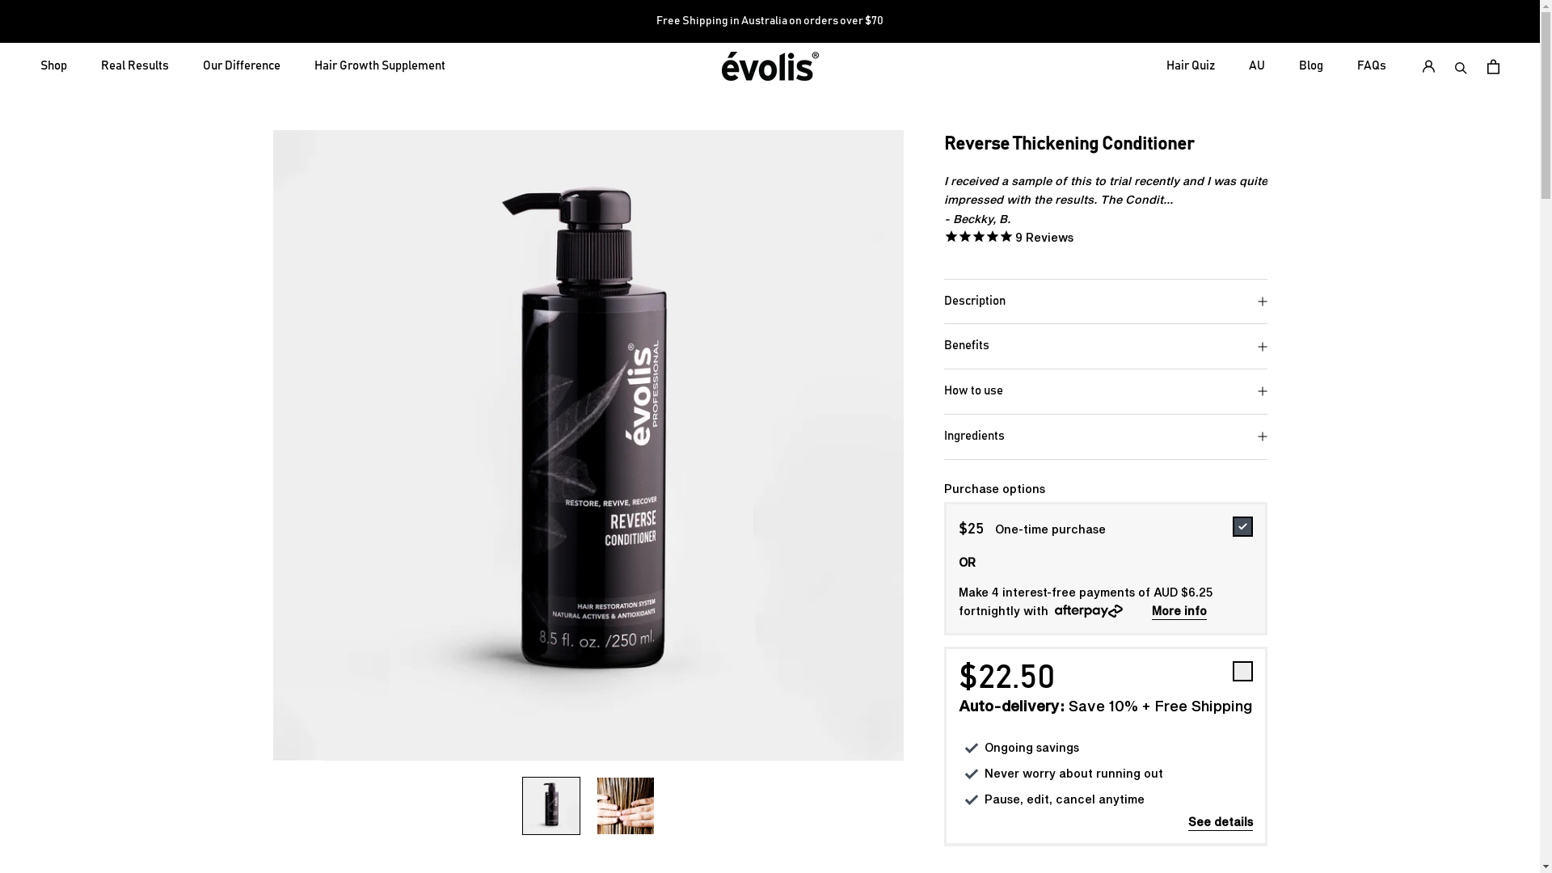 The width and height of the screenshot is (1552, 873). What do you see at coordinates (1372, 66) in the screenshot?
I see `FAQs
FAQs` at bounding box center [1372, 66].